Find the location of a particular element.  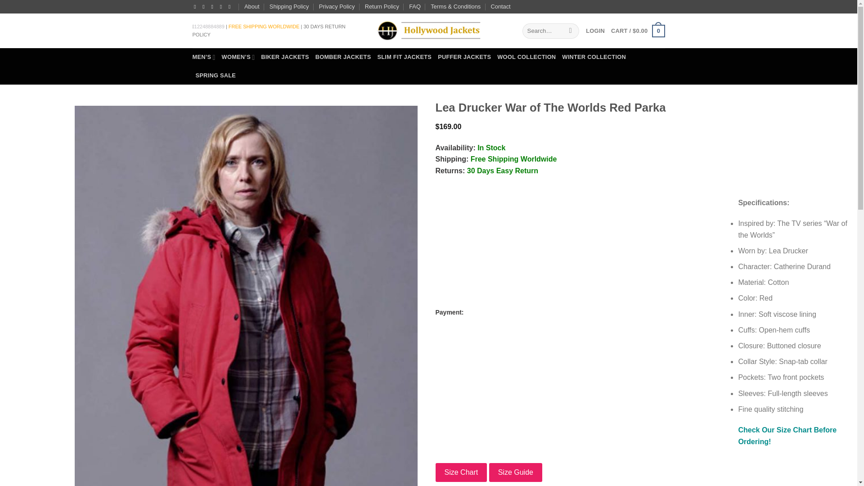

Contact is located at coordinates (500, 7).